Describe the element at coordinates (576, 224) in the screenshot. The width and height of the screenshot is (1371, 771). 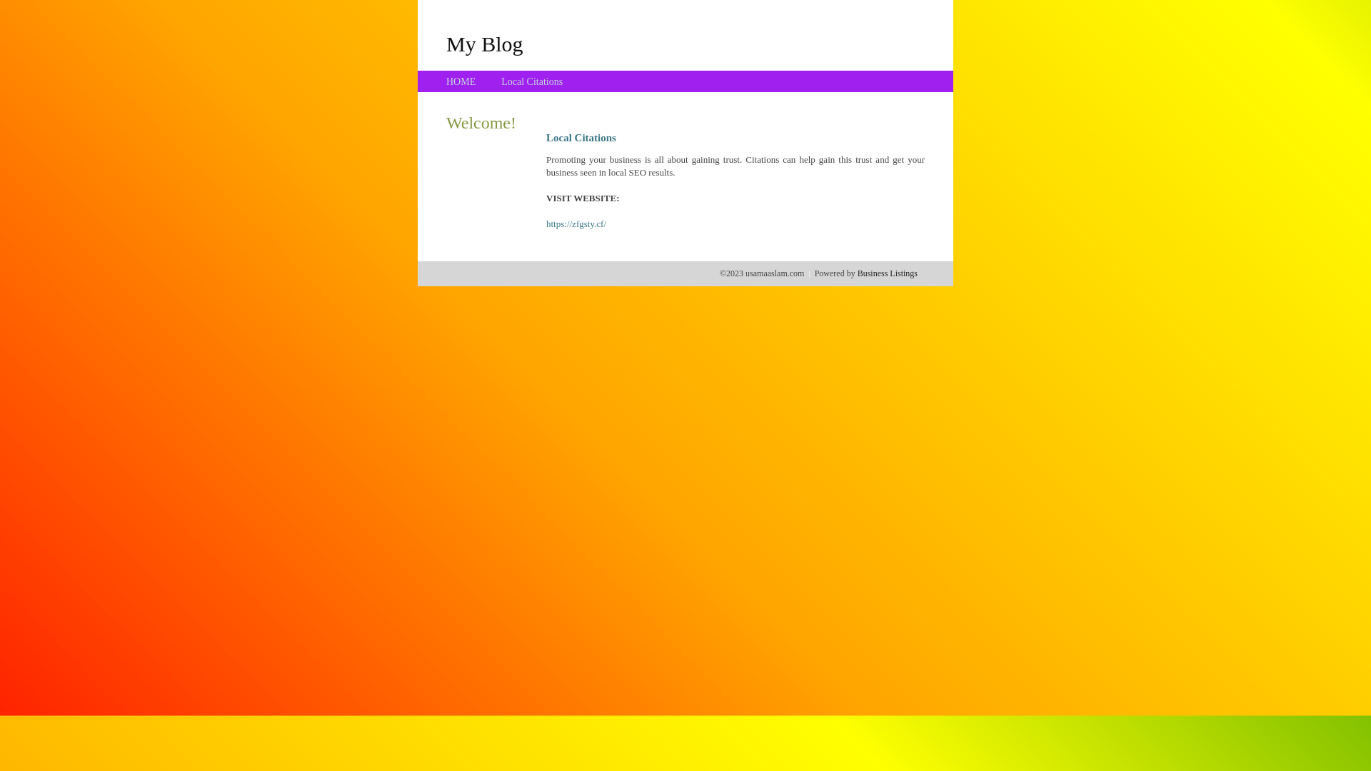
I see `https://zfgsty.cf/` at that location.